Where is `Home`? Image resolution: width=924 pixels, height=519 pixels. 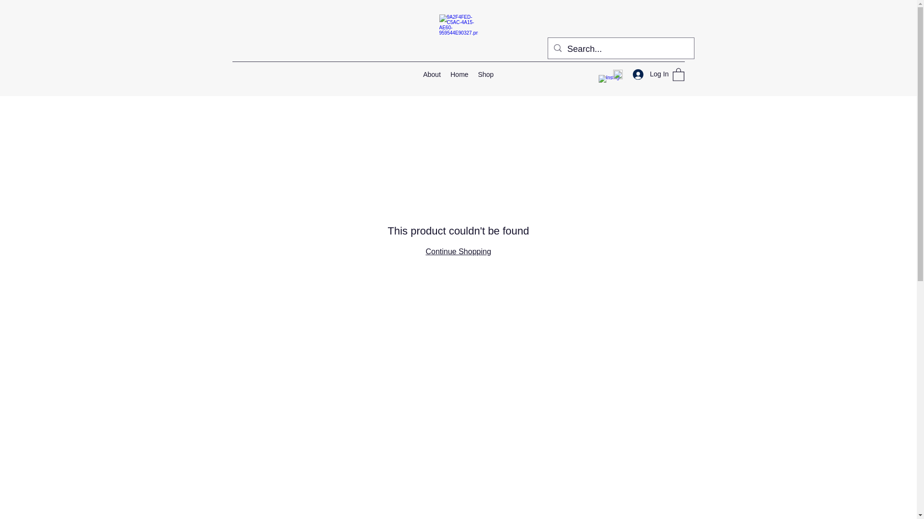 Home is located at coordinates (459, 74).